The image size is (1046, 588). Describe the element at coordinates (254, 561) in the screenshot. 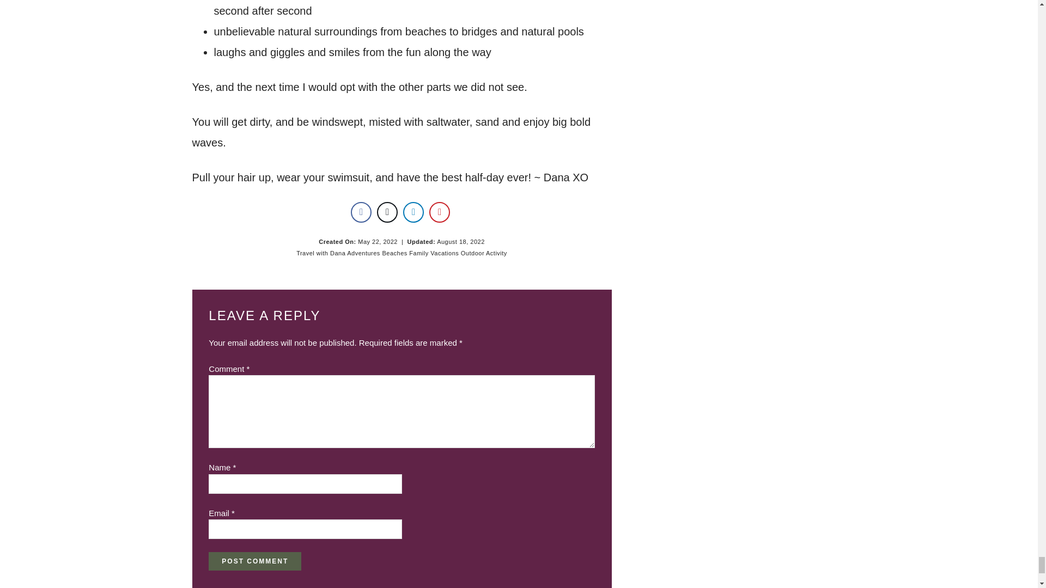

I see `Post Comment` at that location.